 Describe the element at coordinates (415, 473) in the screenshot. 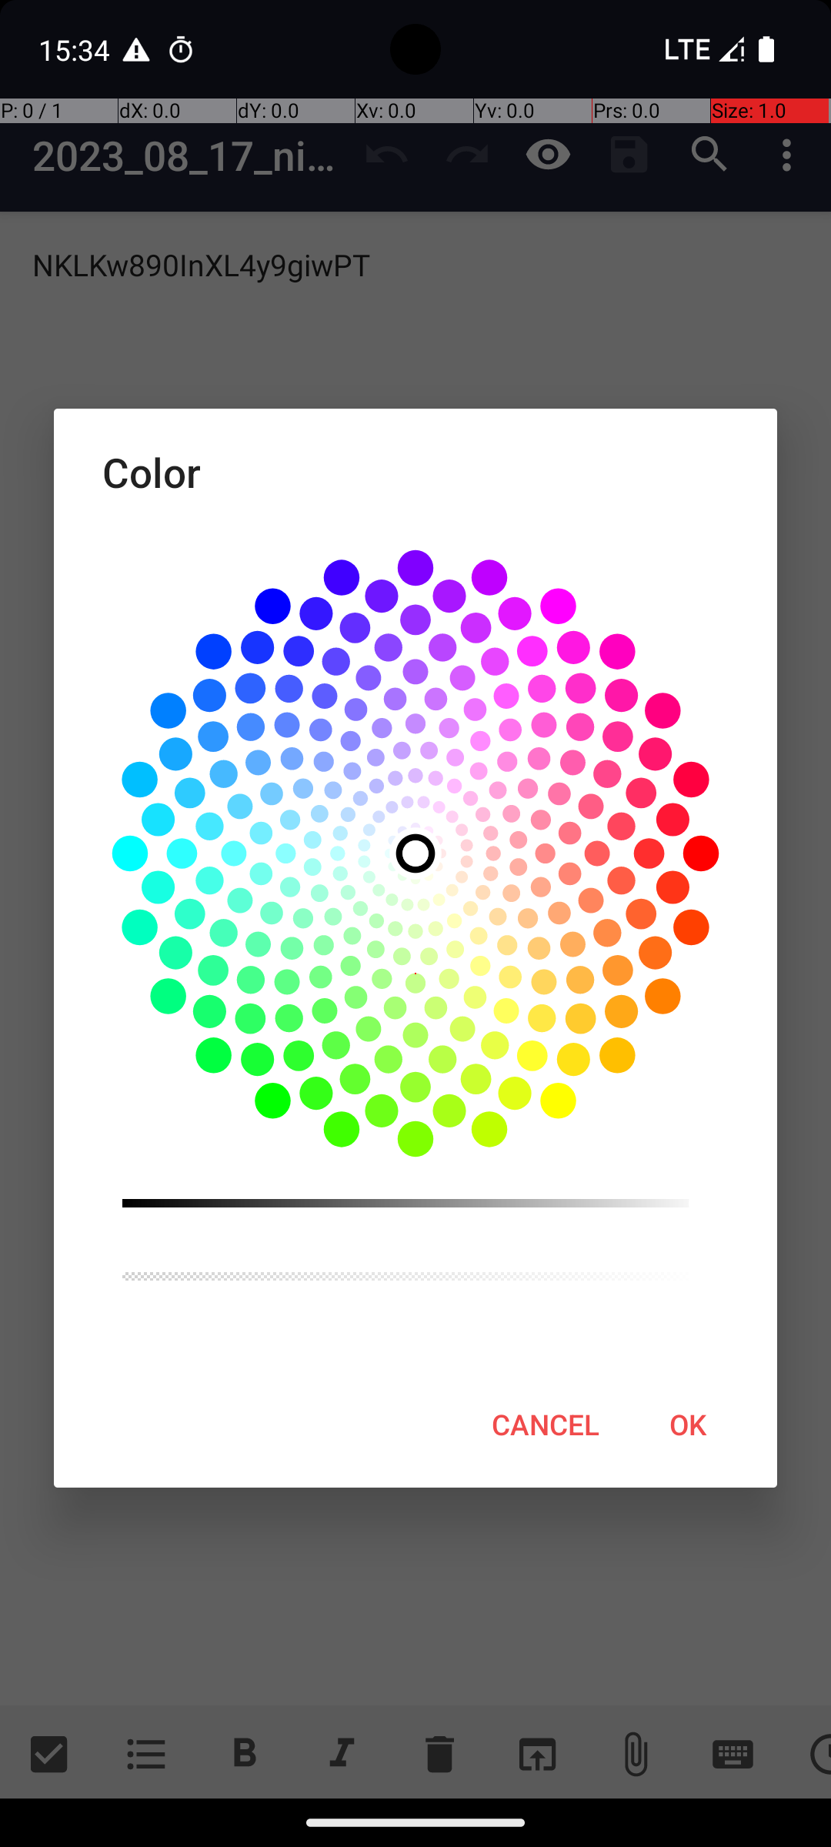

I see `Color` at that location.